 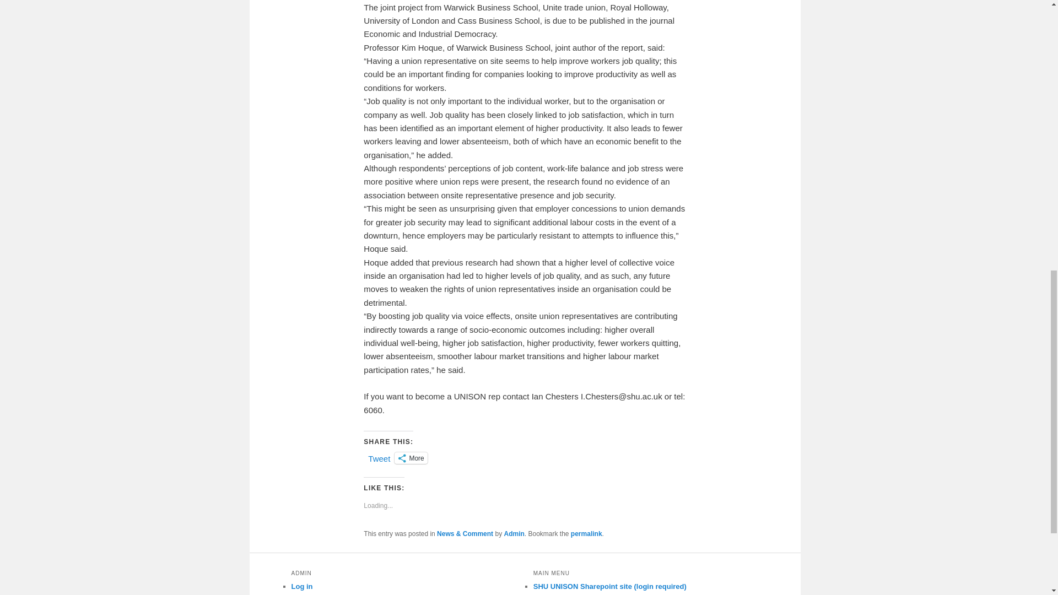 What do you see at coordinates (379, 457) in the screenshot?
I see `Tweet` at bounding box center [379, 457].